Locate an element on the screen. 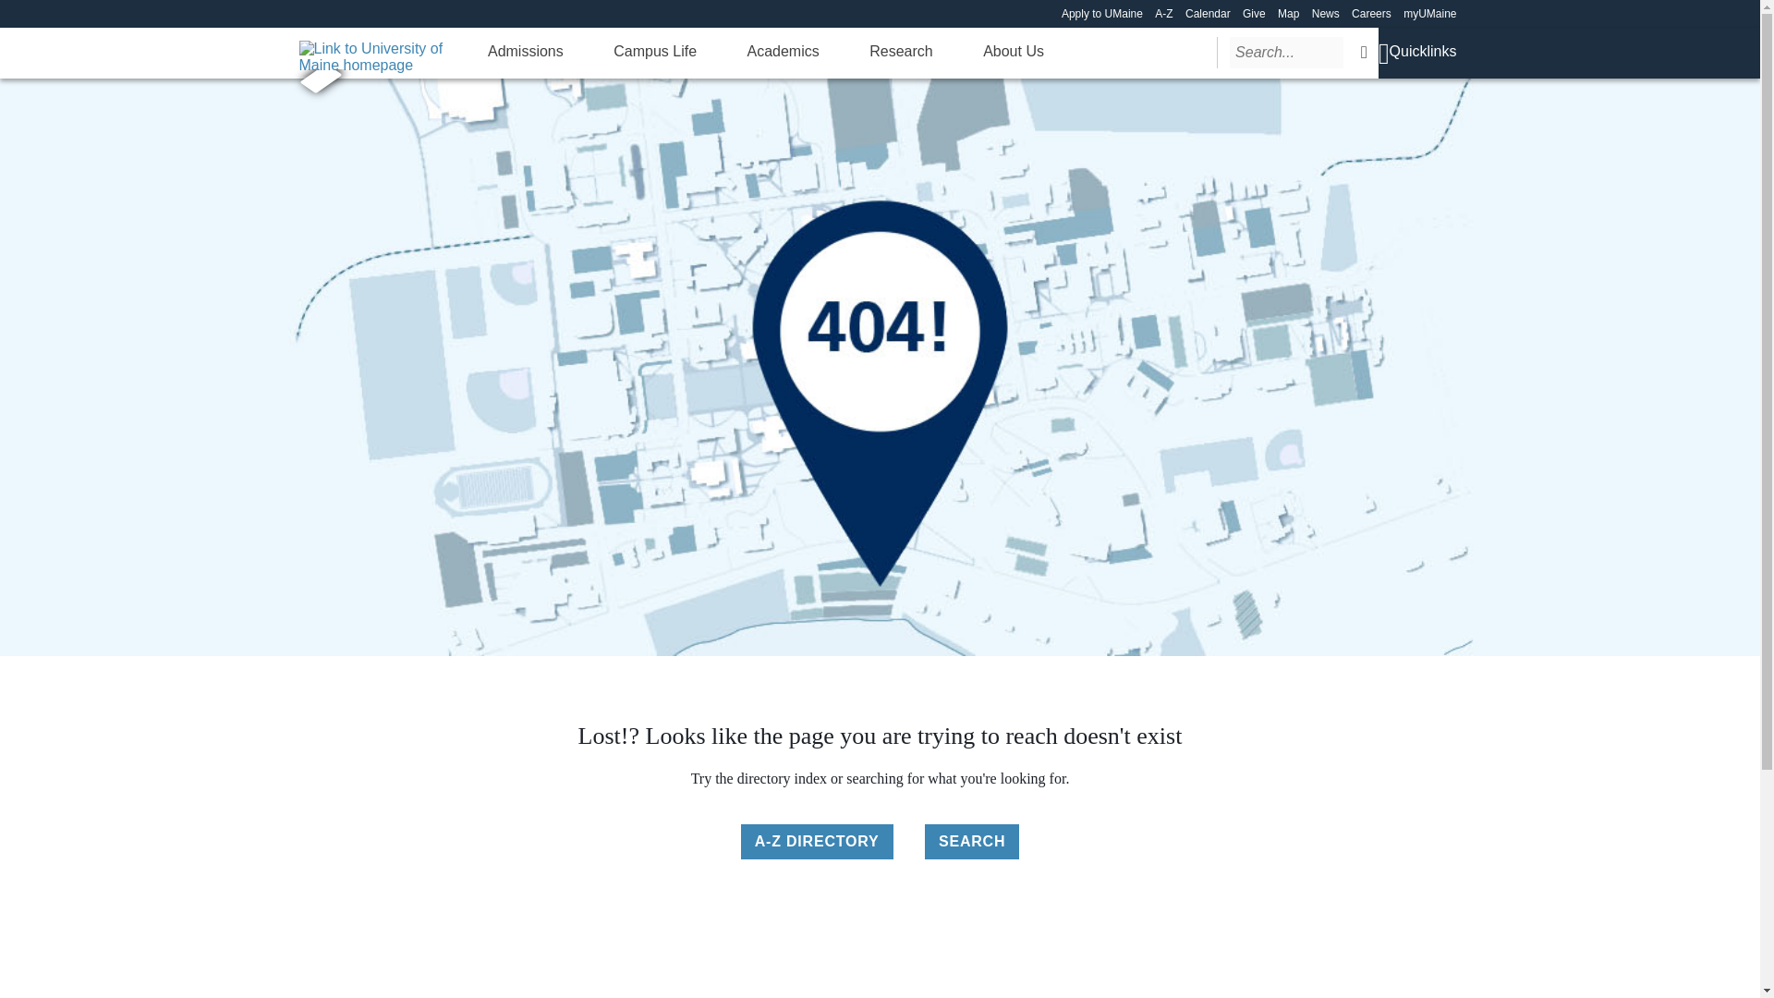 Image resolution: width=1774 pixels, height=998 pixels. Careers is located at coordinates (1371, 13).